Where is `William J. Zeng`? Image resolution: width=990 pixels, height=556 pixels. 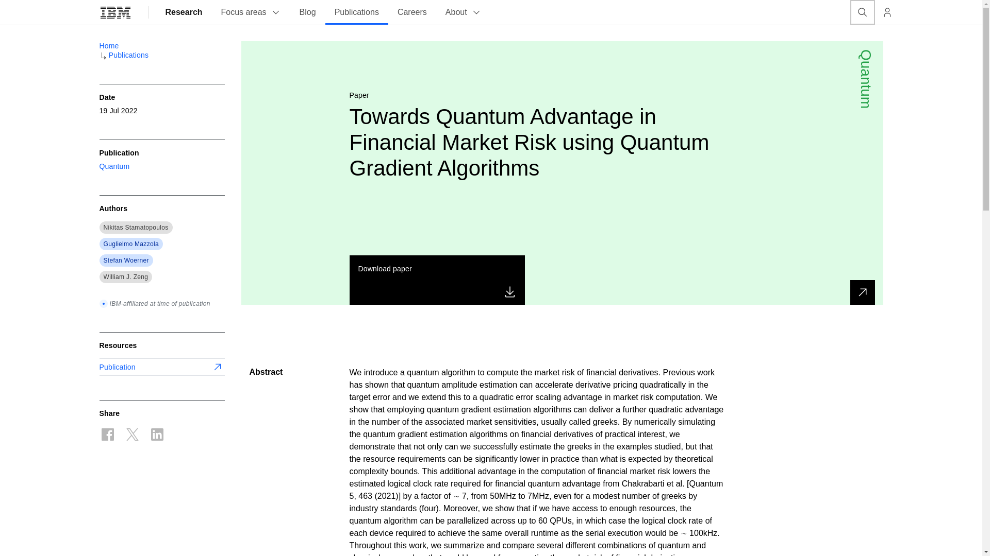
William J. Zeng is located at coordinates (125, 277).